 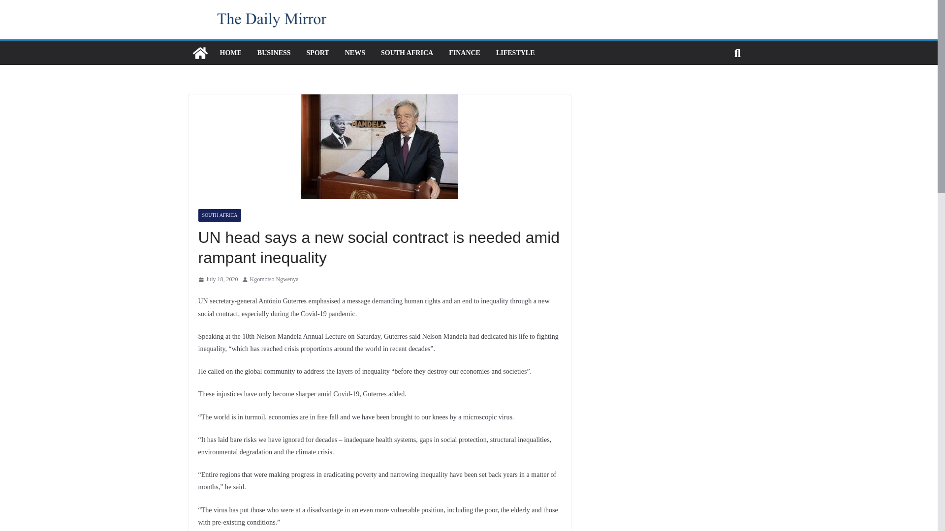 What do you see at coordinates (230, 53) in the screenshot?
I see `HOME` at bounding box center [230, 53].